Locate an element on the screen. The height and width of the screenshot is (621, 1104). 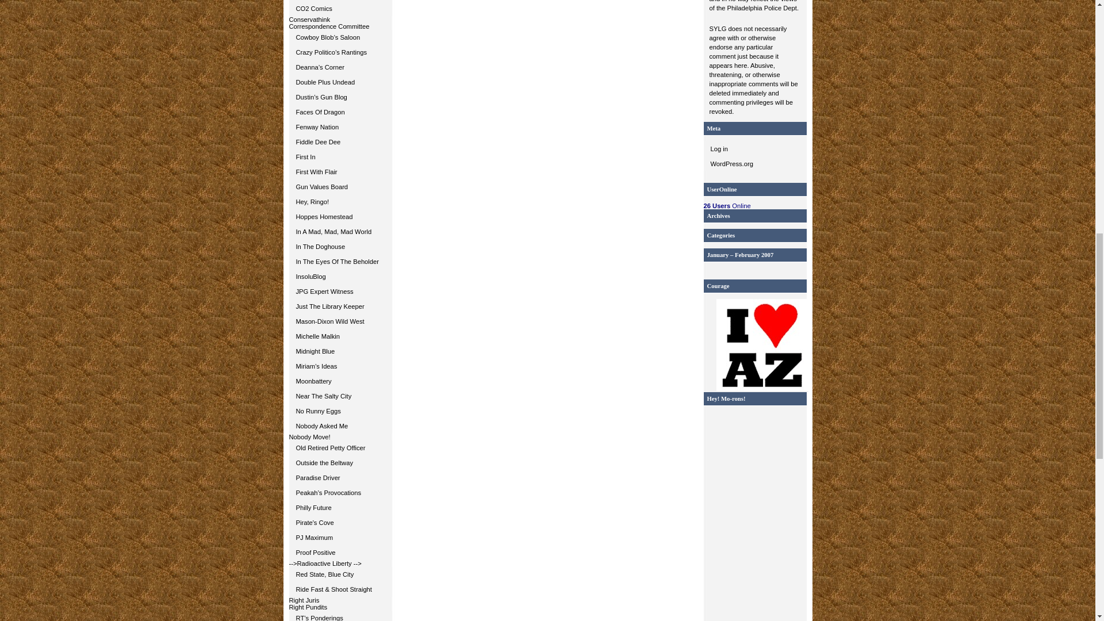
Gun Values Board is located at coordinates (340, 187).